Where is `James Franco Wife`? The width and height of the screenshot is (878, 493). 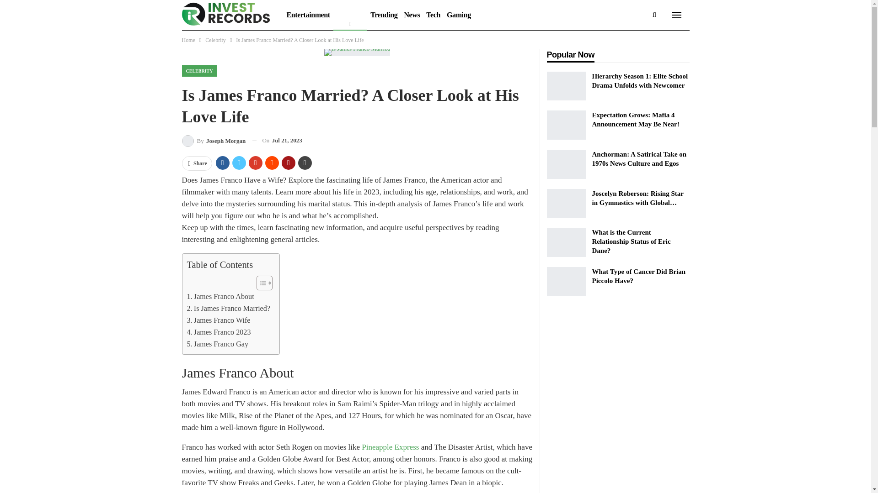
James Franco Wife is located at coordinates (218, 320).